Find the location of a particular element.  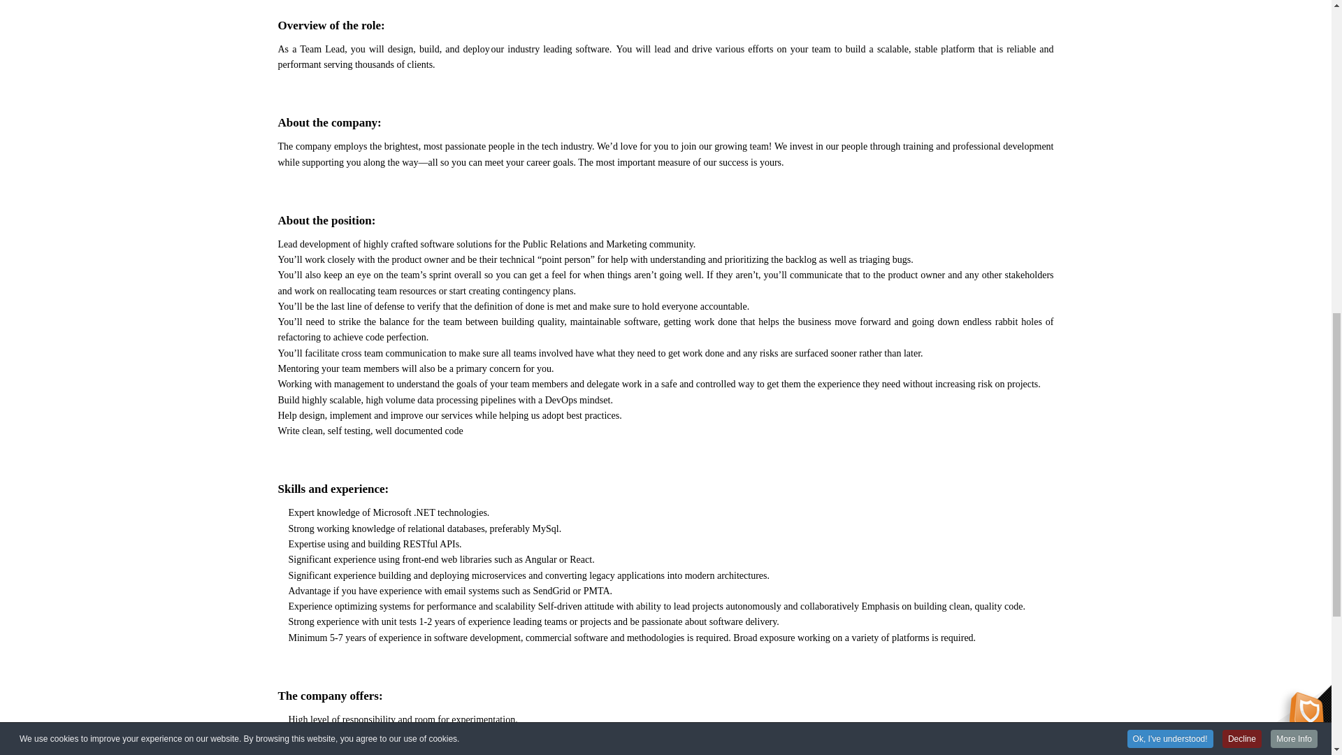

Ok, I've understood! is located at coordinates (1170, 7).